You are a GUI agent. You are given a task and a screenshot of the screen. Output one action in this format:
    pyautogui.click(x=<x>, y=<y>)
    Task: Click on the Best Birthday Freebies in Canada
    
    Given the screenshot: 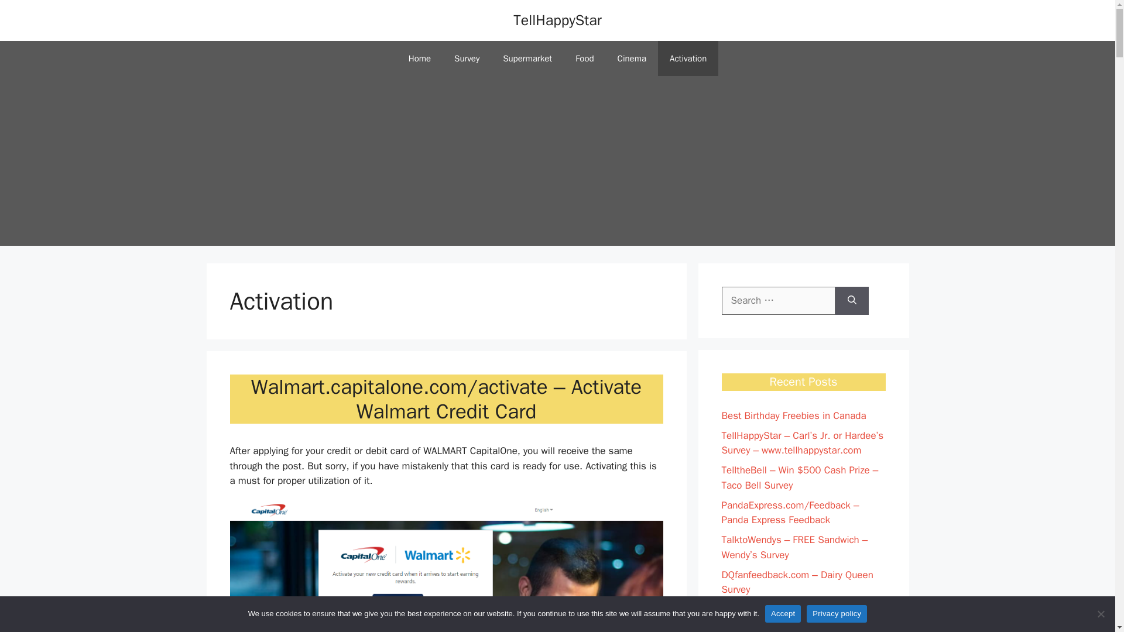 What is the action you would take?
    pyautogui.click(x=793, y=415)
    